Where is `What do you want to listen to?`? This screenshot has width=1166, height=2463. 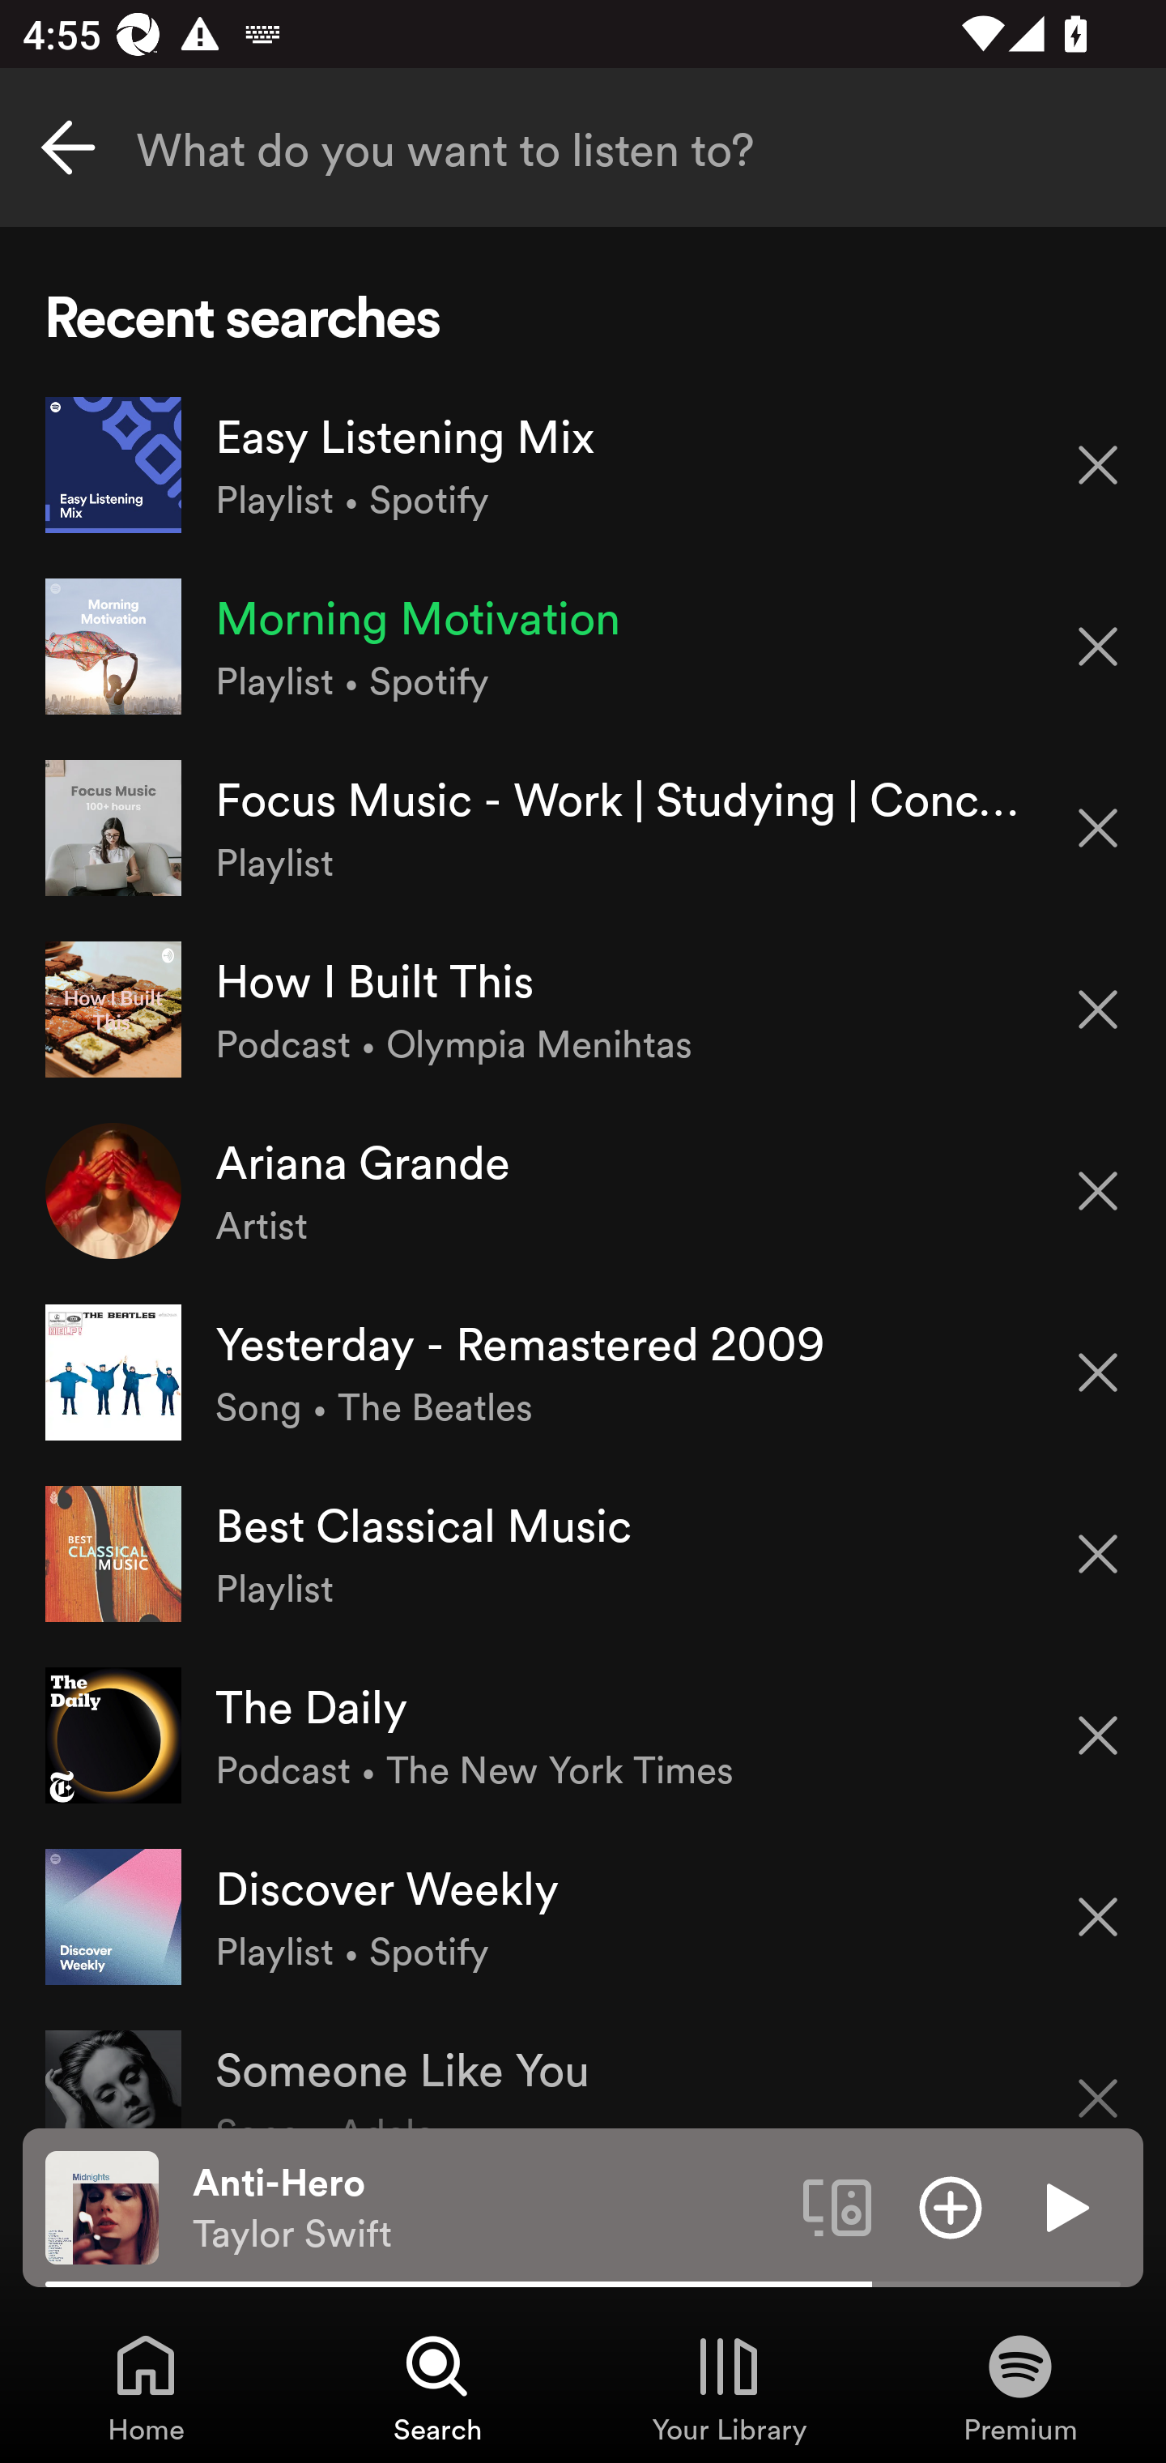
What do you want to listen to? is located at coordinates (583, 147).